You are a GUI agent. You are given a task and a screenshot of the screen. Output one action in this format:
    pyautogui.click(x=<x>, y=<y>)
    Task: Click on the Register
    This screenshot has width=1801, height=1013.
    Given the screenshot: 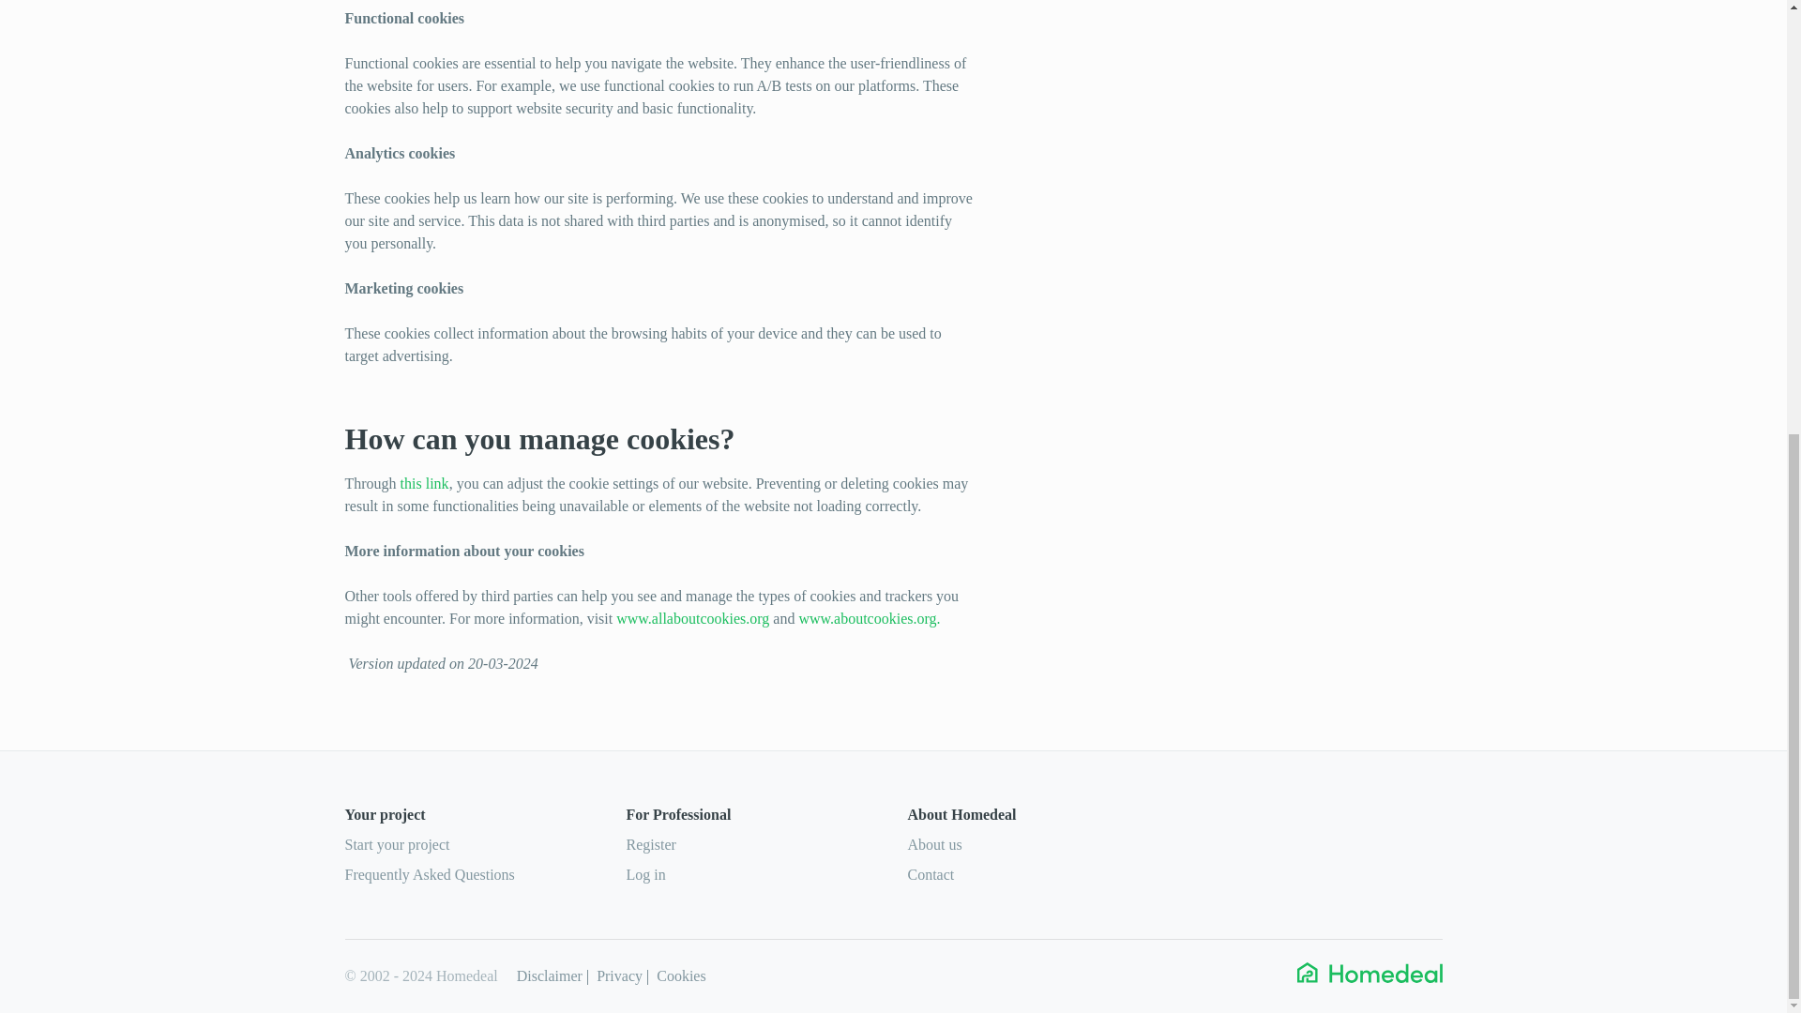 What is the action you would take?
    pyautogui.click(x=651, y=844)
    